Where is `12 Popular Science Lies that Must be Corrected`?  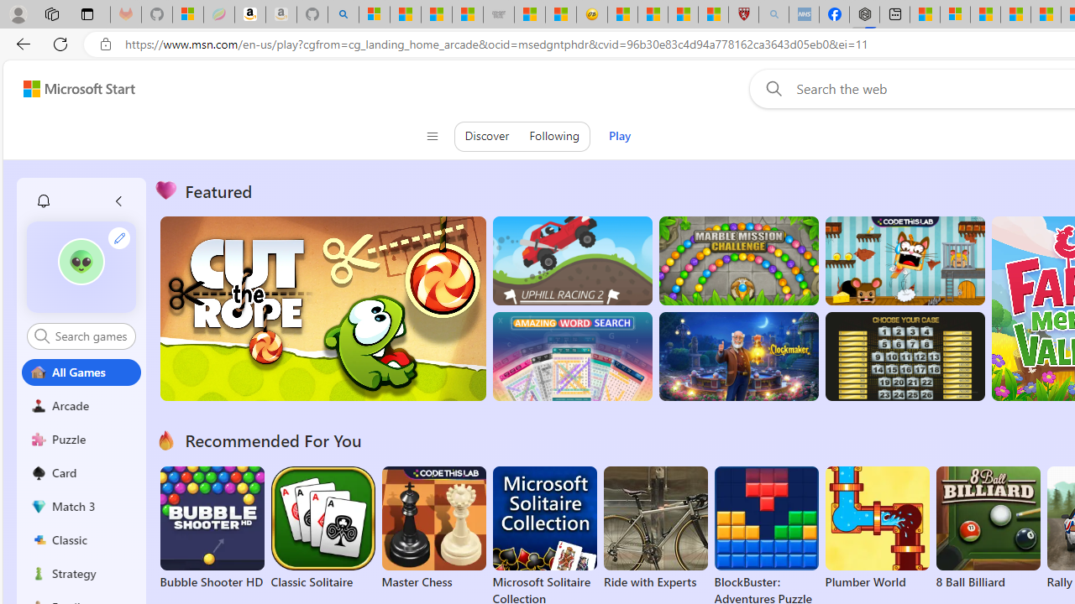
12 Popular Science Lies that Must be Corrected is located at coordinates (713, 15).